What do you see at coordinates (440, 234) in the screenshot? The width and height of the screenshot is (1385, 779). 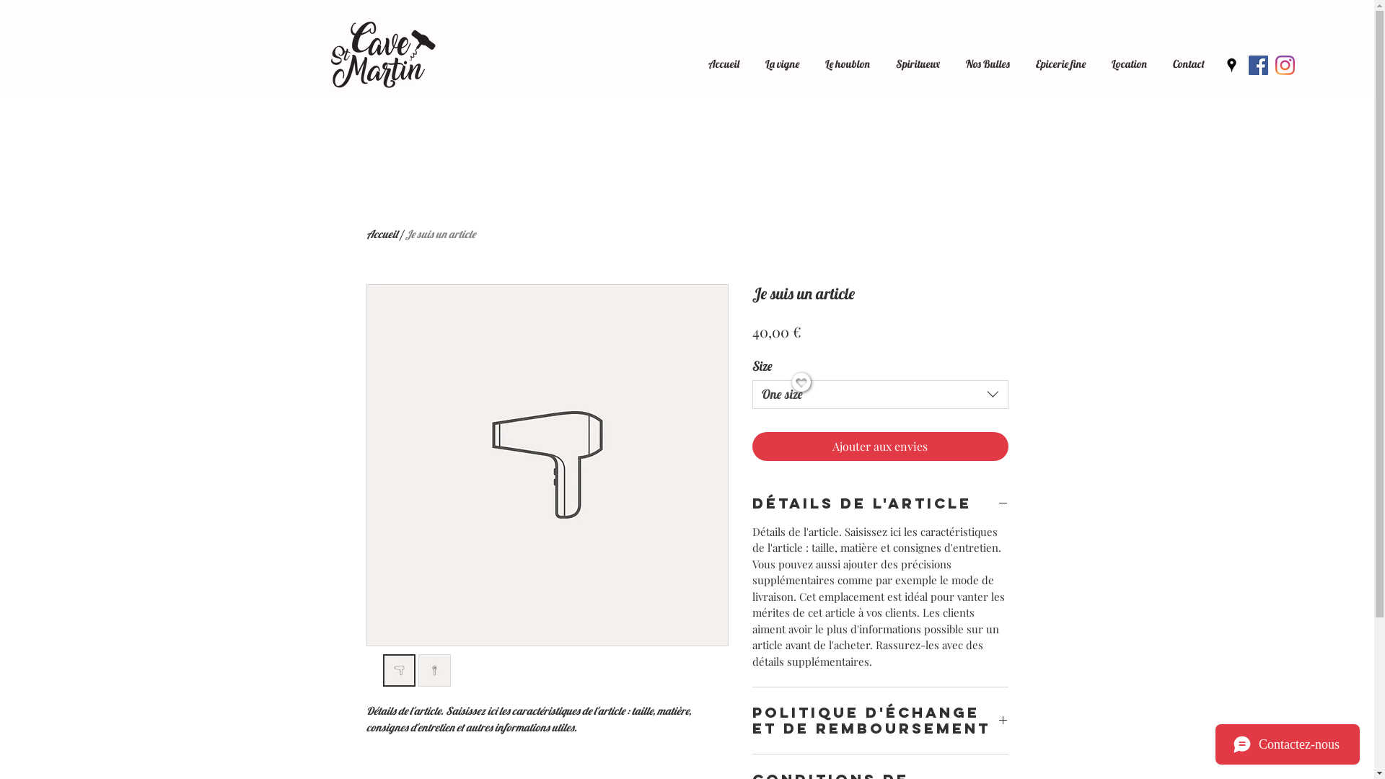 I see `Je suis un article` at bounding box center [440, 234].